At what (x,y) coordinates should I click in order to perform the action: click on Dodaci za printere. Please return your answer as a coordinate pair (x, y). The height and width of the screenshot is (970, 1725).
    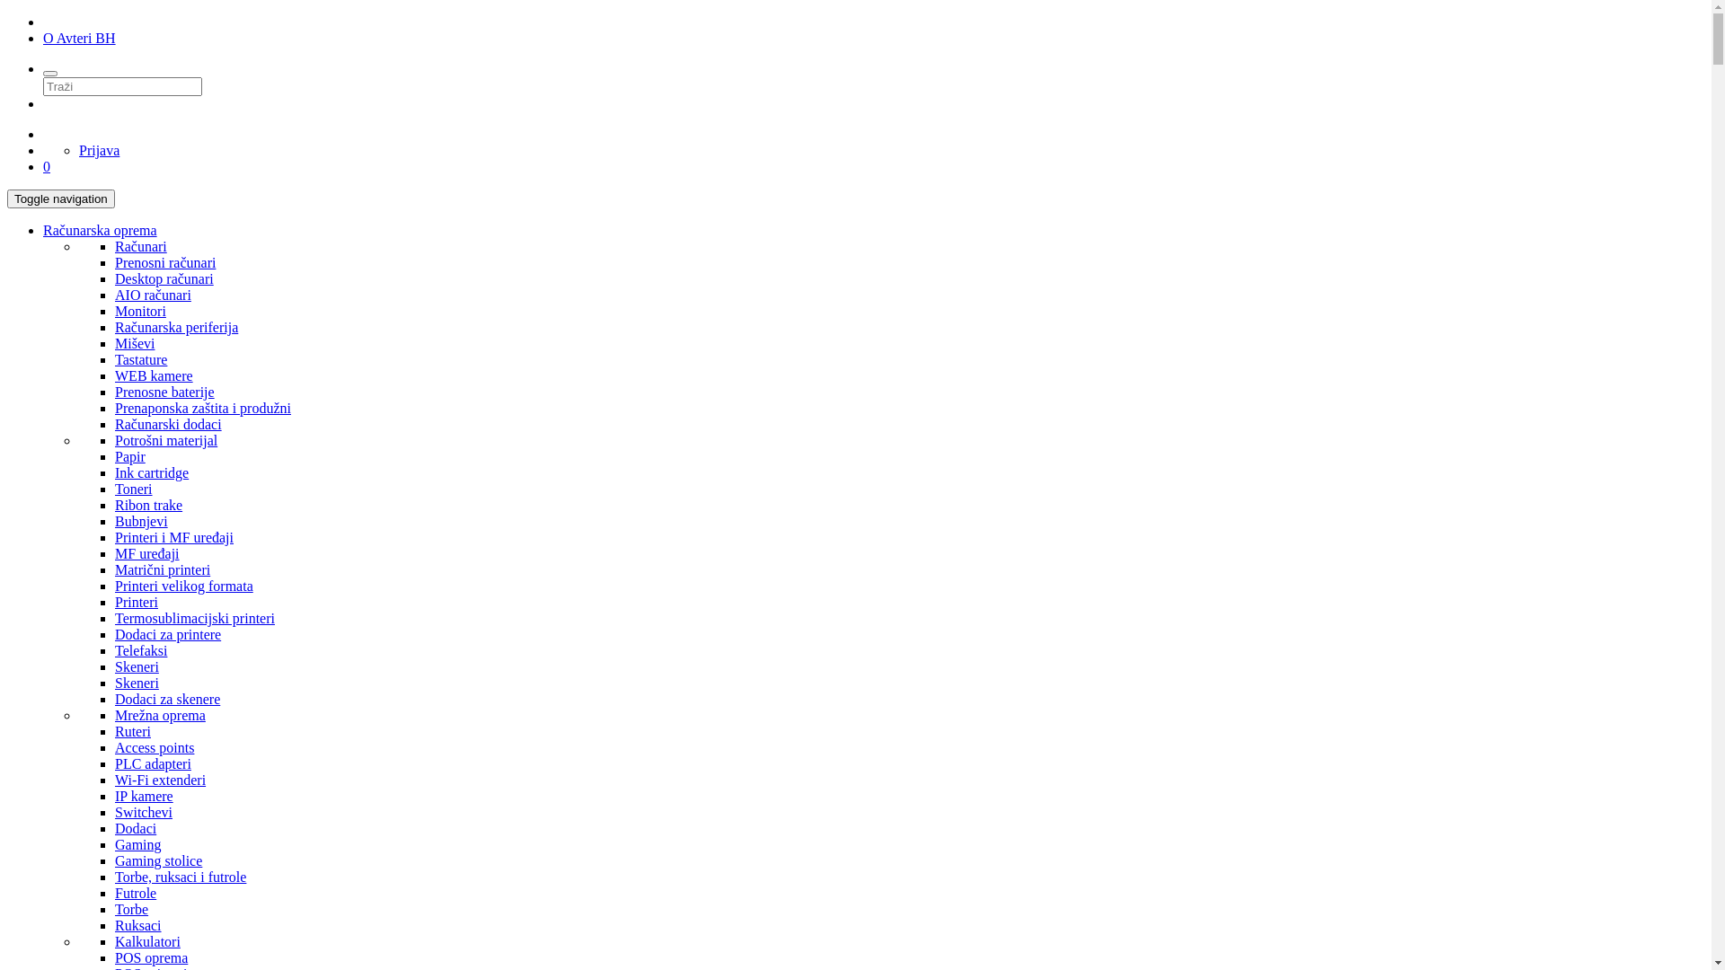
    Looking at the image, I should click on (167, 634).